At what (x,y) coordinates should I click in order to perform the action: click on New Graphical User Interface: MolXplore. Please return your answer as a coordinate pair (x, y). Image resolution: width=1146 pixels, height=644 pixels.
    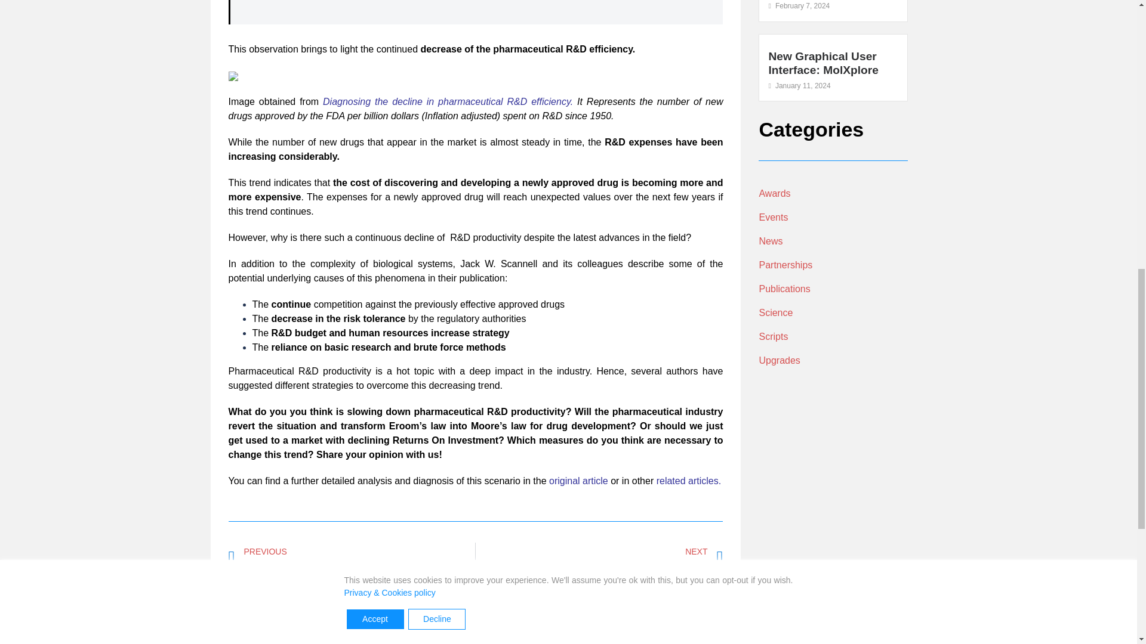
    Looking at the image, I should click on (822, 63).